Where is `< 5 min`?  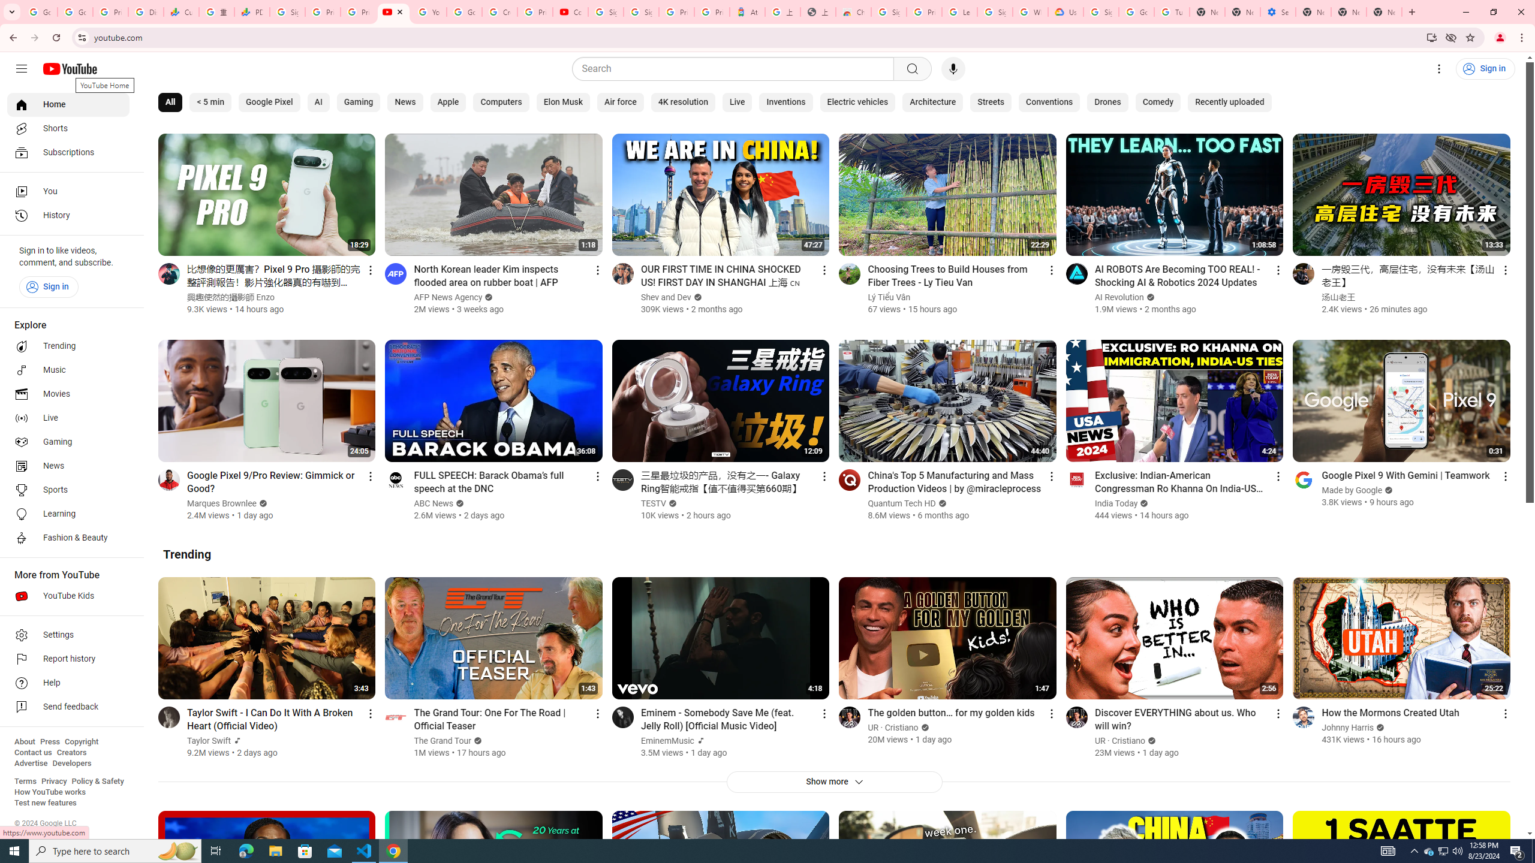
< 5 min is located at coordinates (210, 102).